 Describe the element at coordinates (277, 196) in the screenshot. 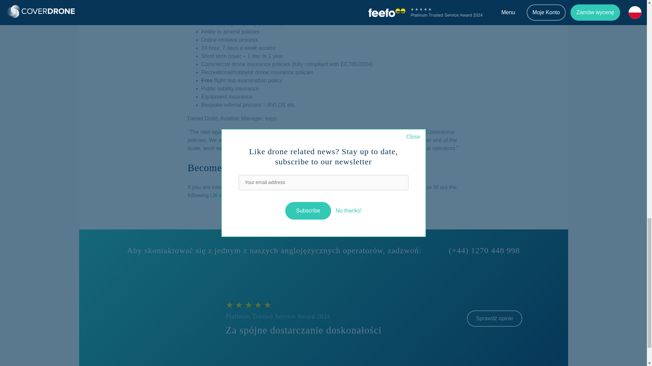

I see `EU enquiry form` at that location.